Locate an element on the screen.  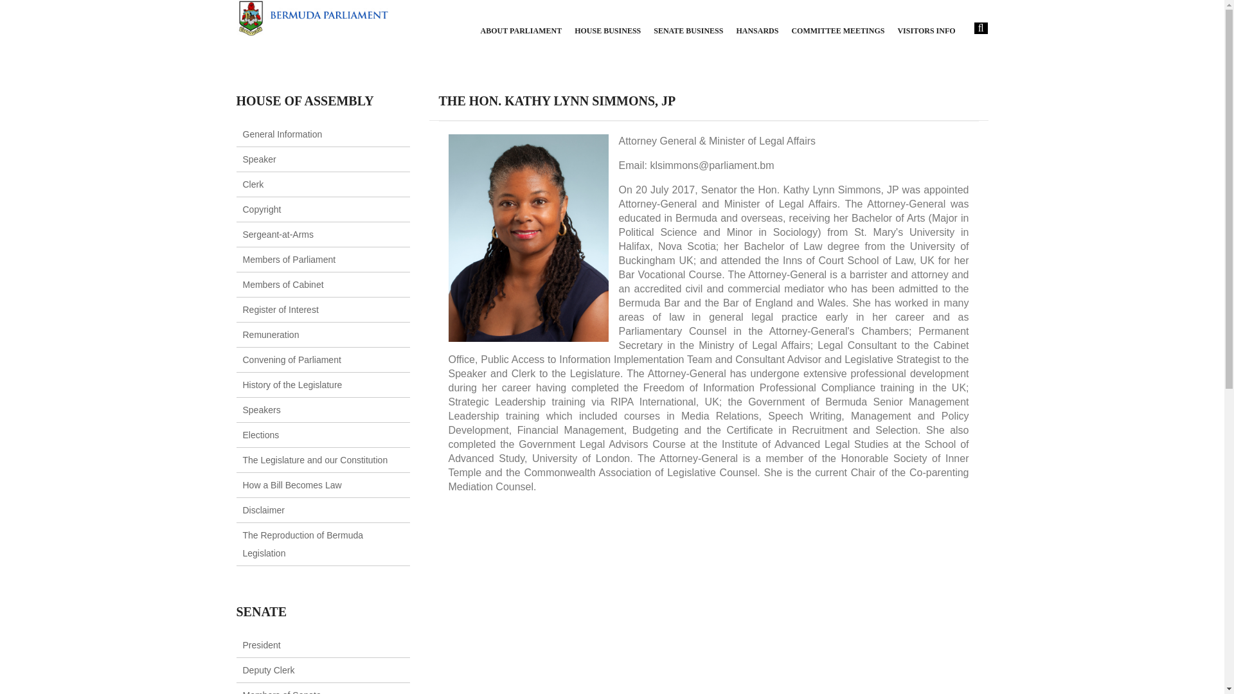
Convening of Parliament is located at coordinates (292, 360).